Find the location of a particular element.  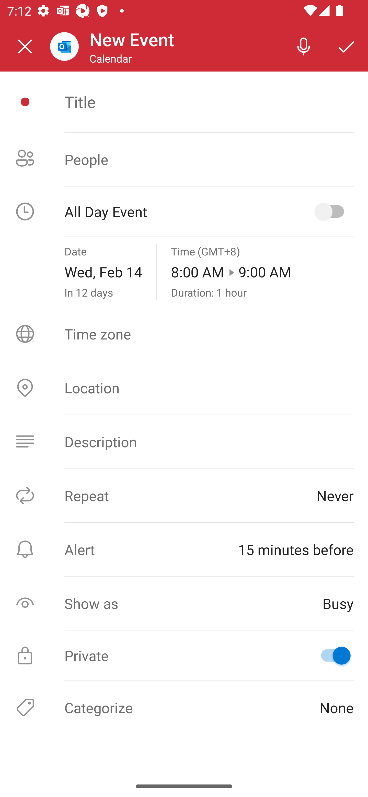

Description is located at coordinates (184, 442).